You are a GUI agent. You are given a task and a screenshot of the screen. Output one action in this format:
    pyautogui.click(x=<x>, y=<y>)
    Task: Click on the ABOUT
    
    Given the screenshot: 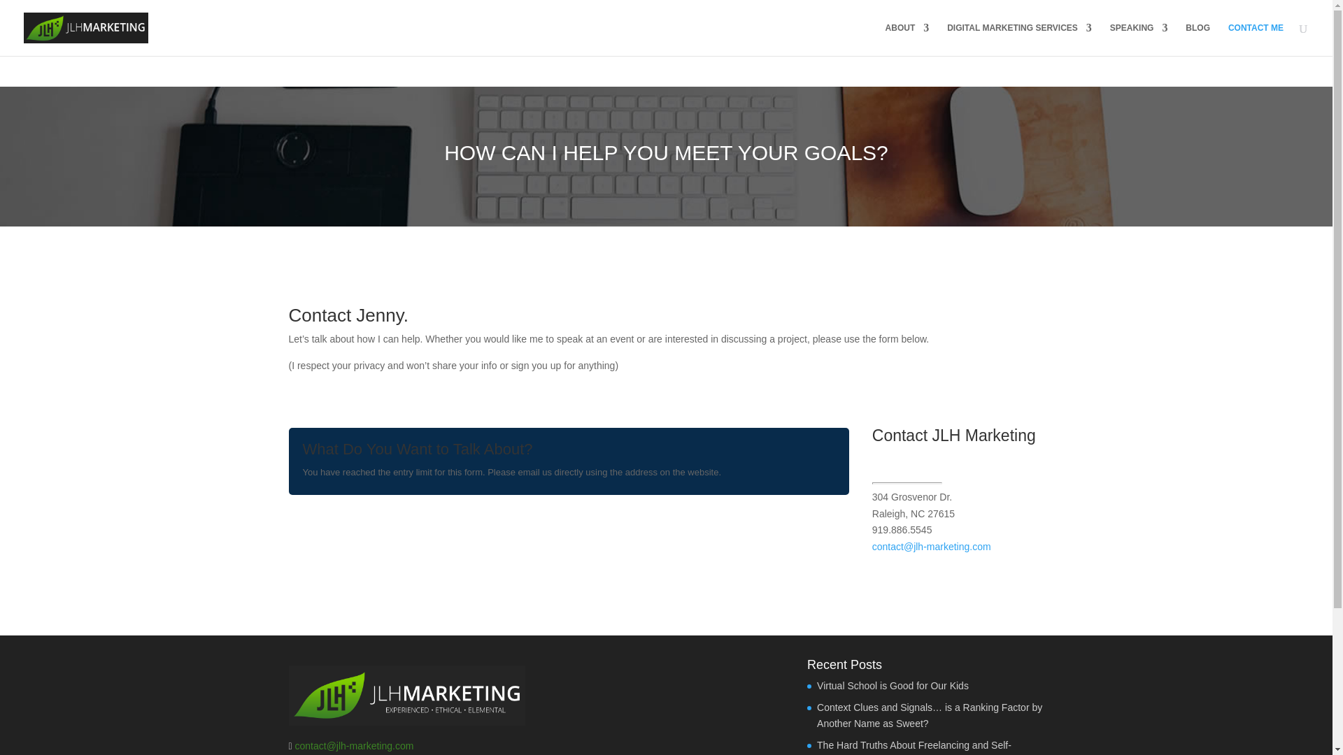 What is the action you would take?
    pyautogui.click(x=907, y=39)
    